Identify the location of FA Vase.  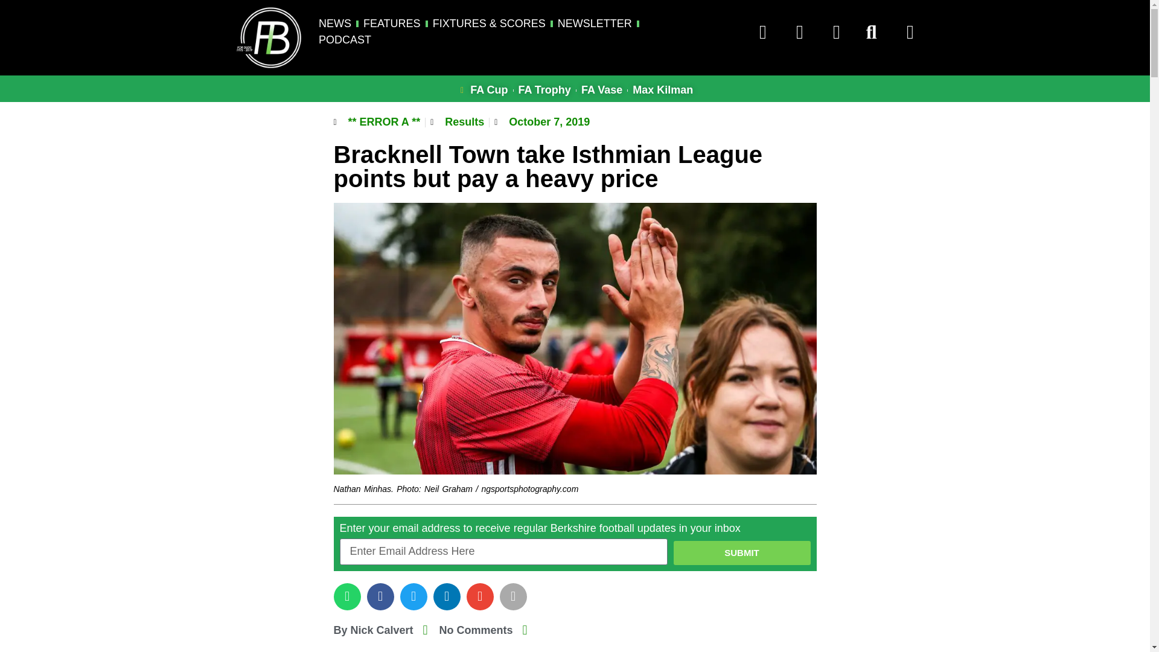
(602, 91).